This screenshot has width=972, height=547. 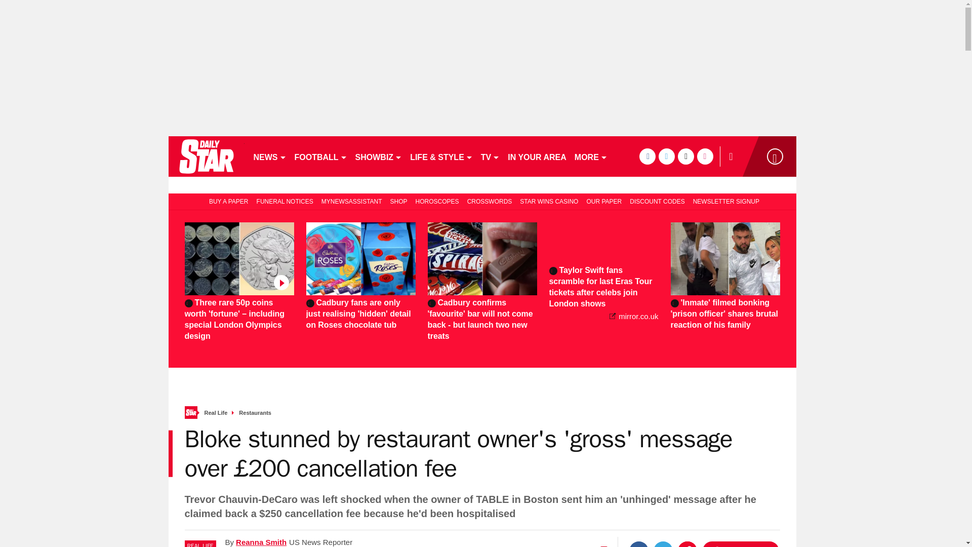 I want to click on Facebook, so click(x=638, y=544).